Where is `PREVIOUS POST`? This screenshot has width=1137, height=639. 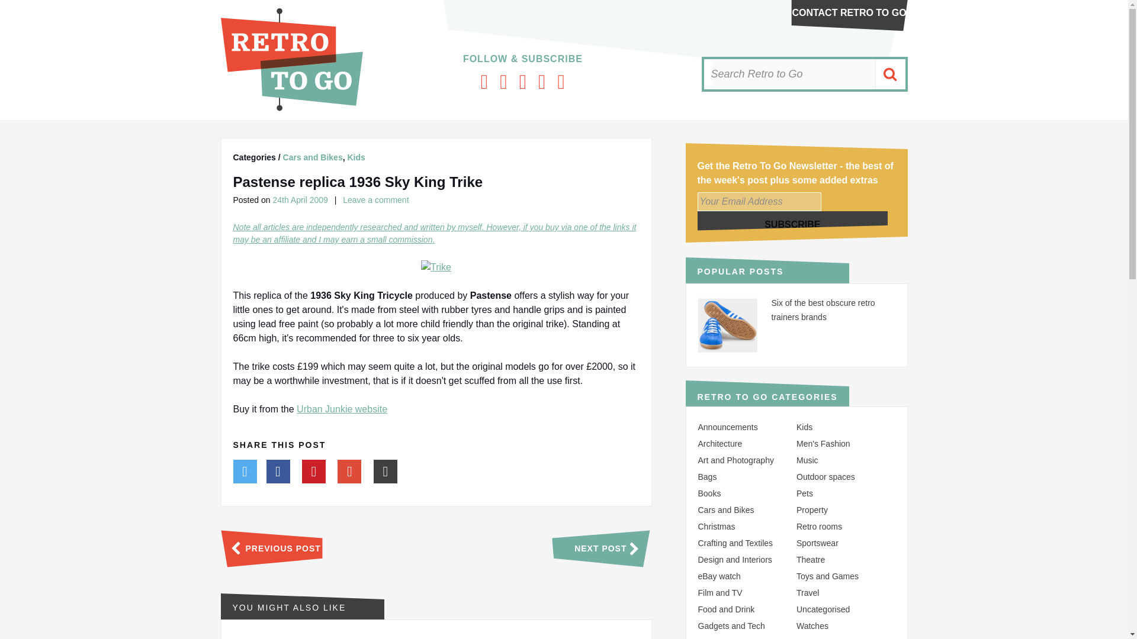
PREVIOUS POST is located at coordinates (270, 548).